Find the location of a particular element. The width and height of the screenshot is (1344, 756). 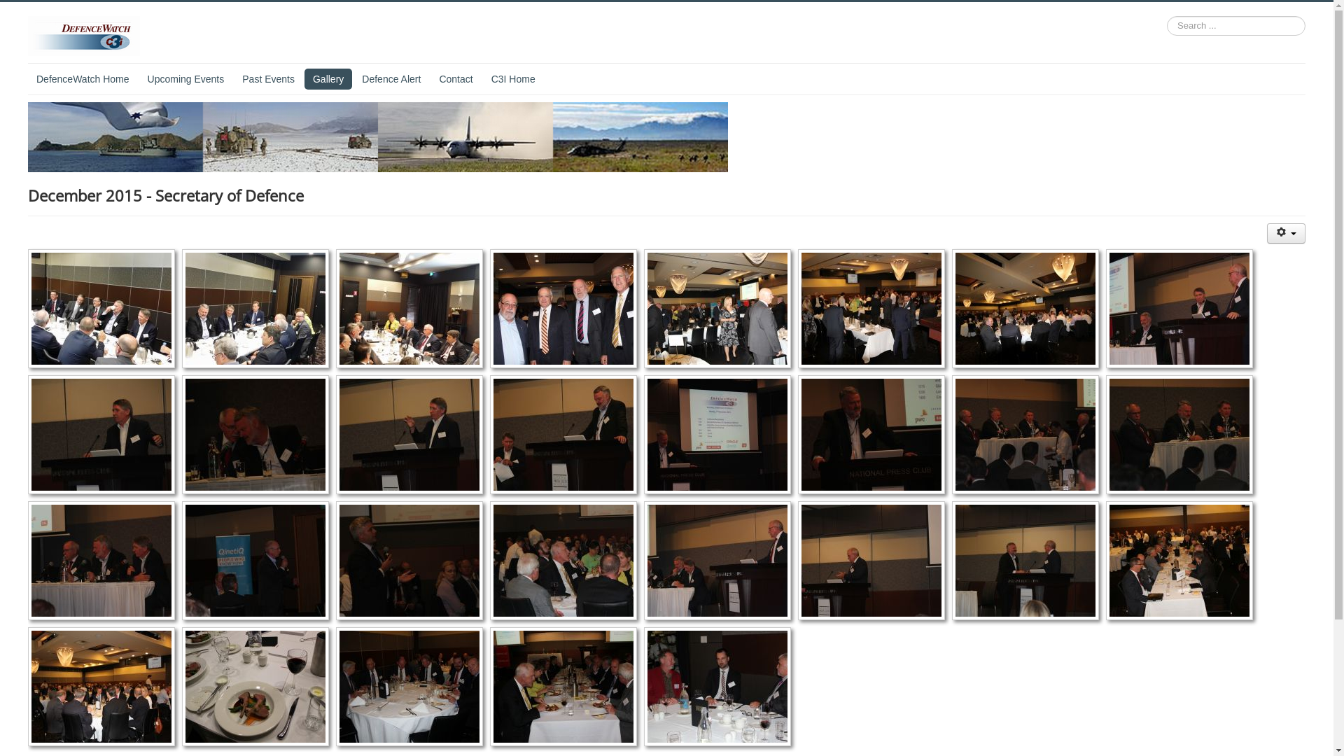

Contact is located at coordinates (456, 79).